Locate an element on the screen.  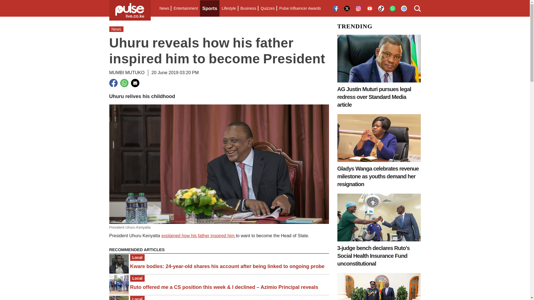
Sports is located at coordinates (210, 8).